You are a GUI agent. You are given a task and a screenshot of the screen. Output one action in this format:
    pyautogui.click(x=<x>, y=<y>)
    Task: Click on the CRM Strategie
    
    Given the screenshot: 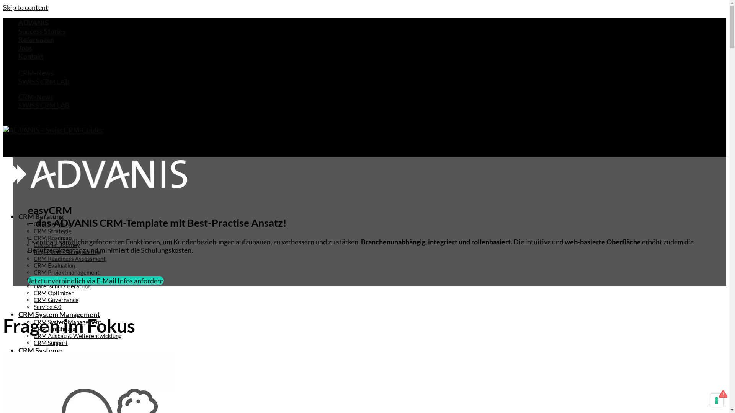 What is the action you would take?
    pyautogui.click(x=53, y=231)
    